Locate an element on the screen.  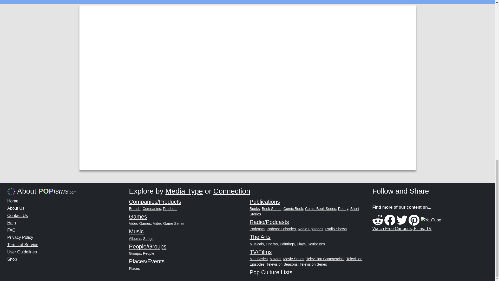
View POPisms content on Pinterest is located at coordinates (414, 220).